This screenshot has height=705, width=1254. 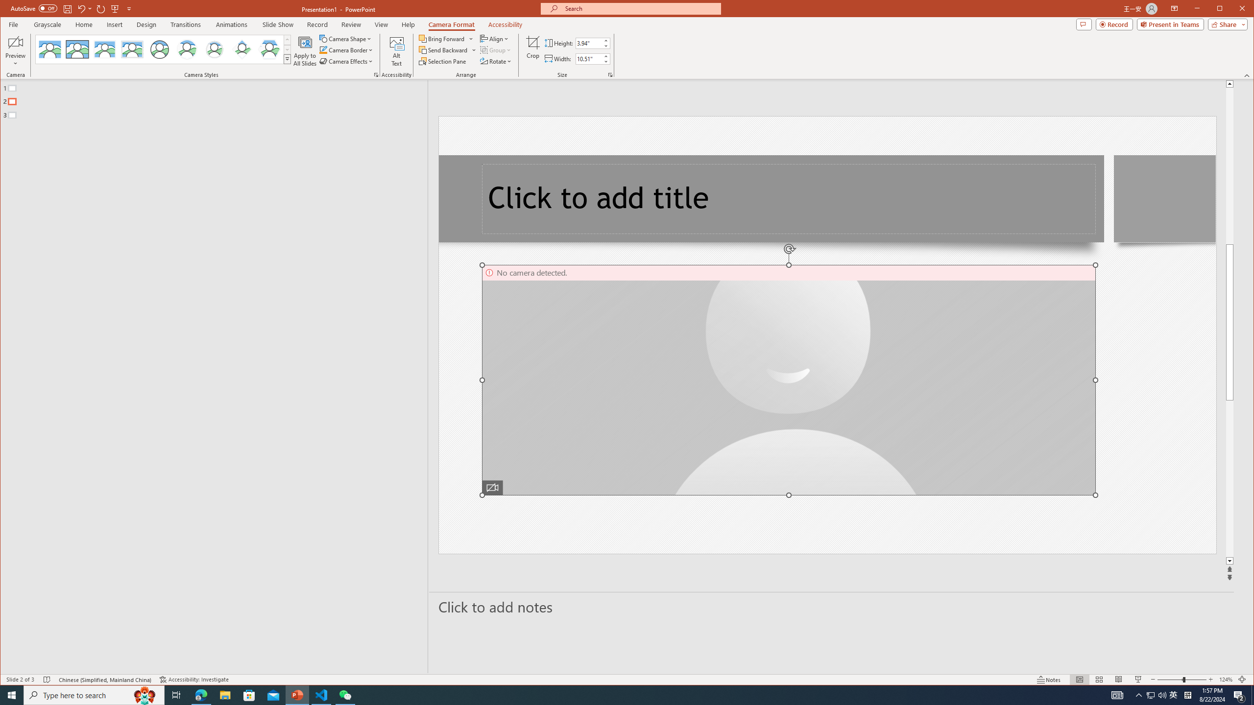 What do you see at coordinates (50, 49) in the screenshot?
I see `No Style` at bounding box center [50, 49].